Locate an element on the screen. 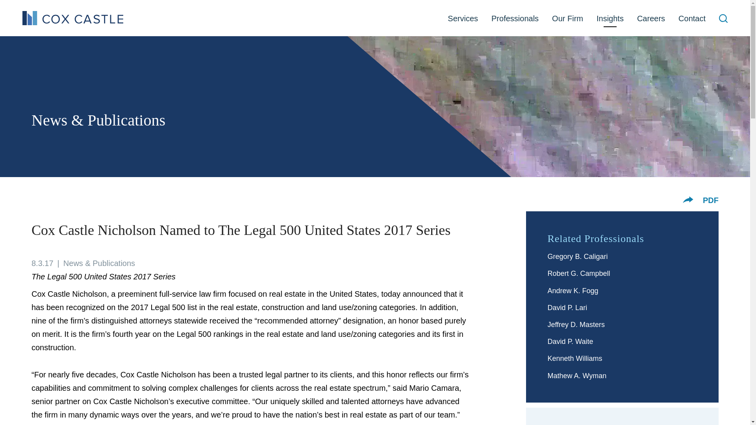  PDF is located at coordinates (711, 200).